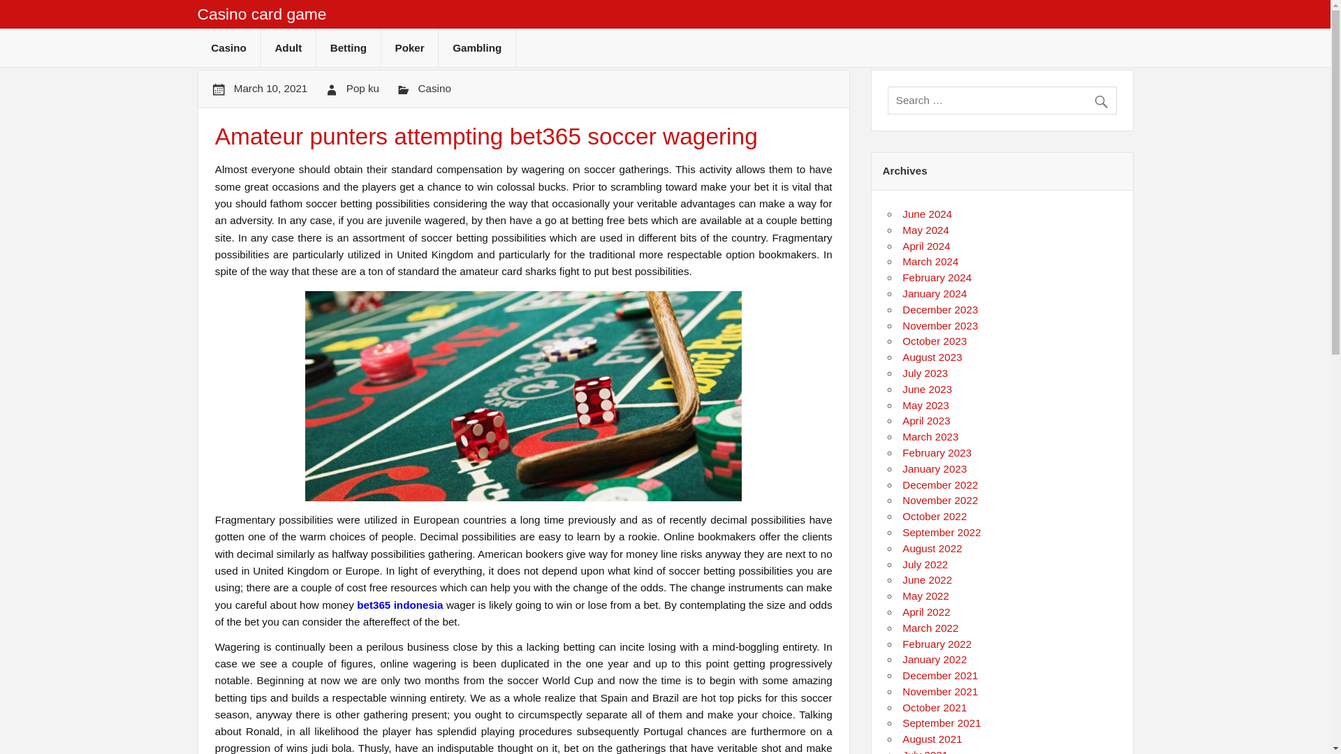 The width and height of the screenshot is (1341, 754). I want to click on May 2023, so click(926, 405).